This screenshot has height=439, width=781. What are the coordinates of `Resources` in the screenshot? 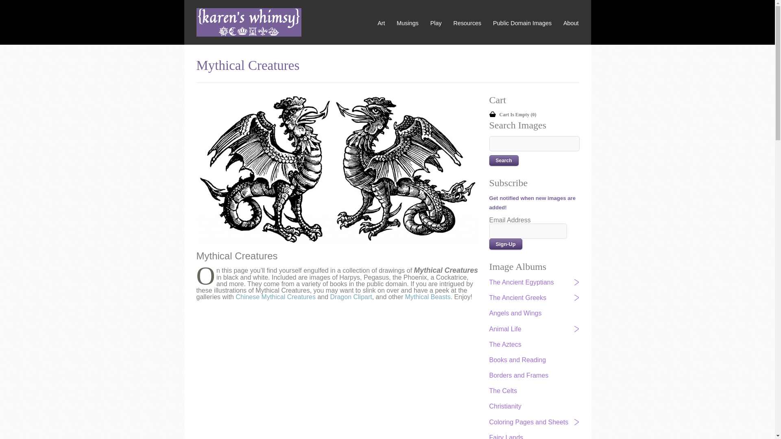 It's located at (468, 24).